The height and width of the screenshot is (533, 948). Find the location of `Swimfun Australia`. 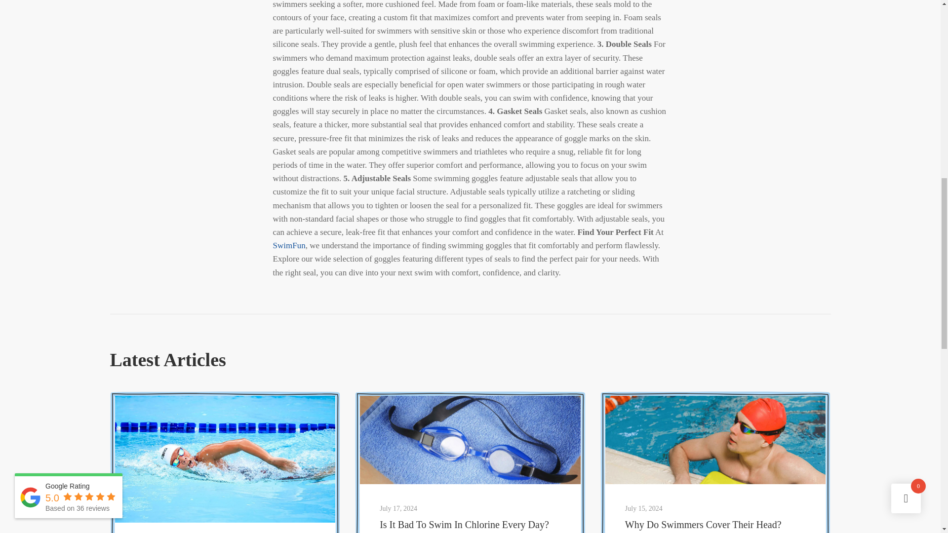

Swimfun Australia is located at coordinates (225, 459).